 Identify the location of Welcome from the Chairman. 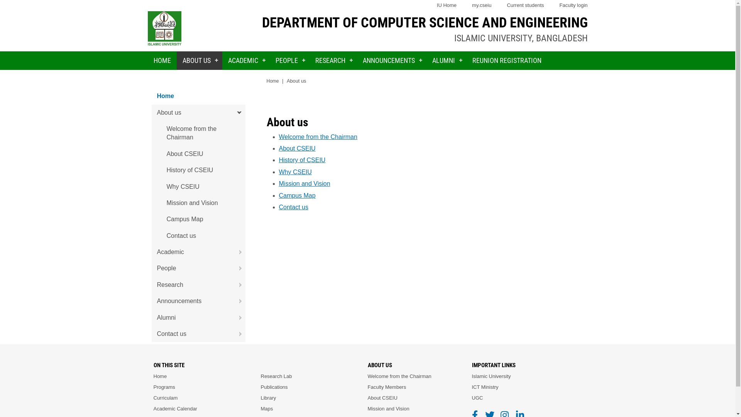
(318, 137).